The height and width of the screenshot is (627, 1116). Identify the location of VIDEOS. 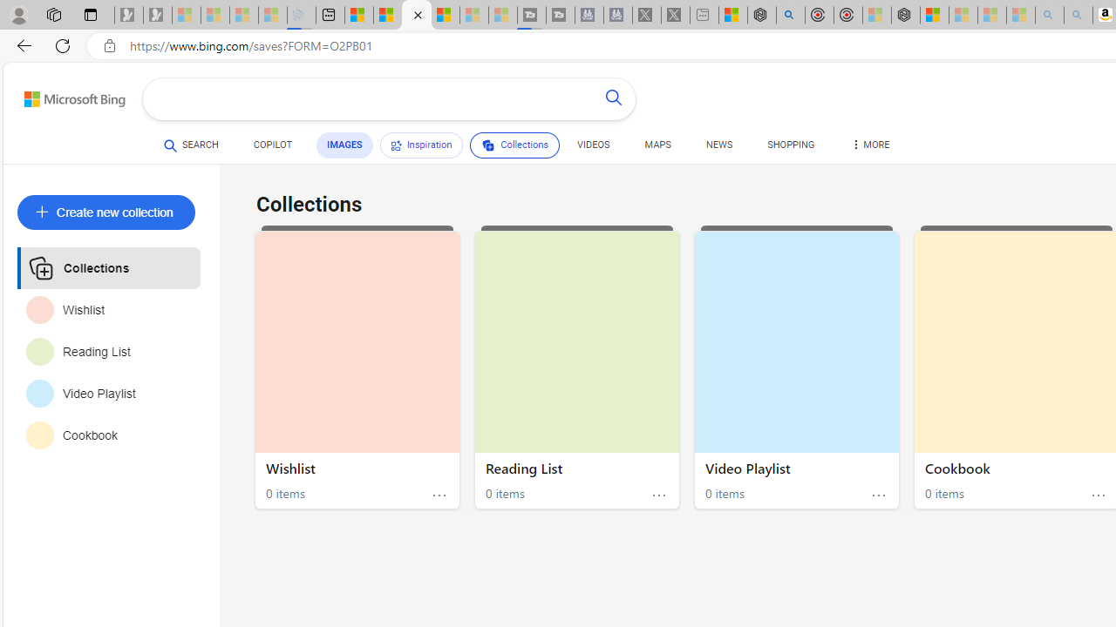
(593, 145).